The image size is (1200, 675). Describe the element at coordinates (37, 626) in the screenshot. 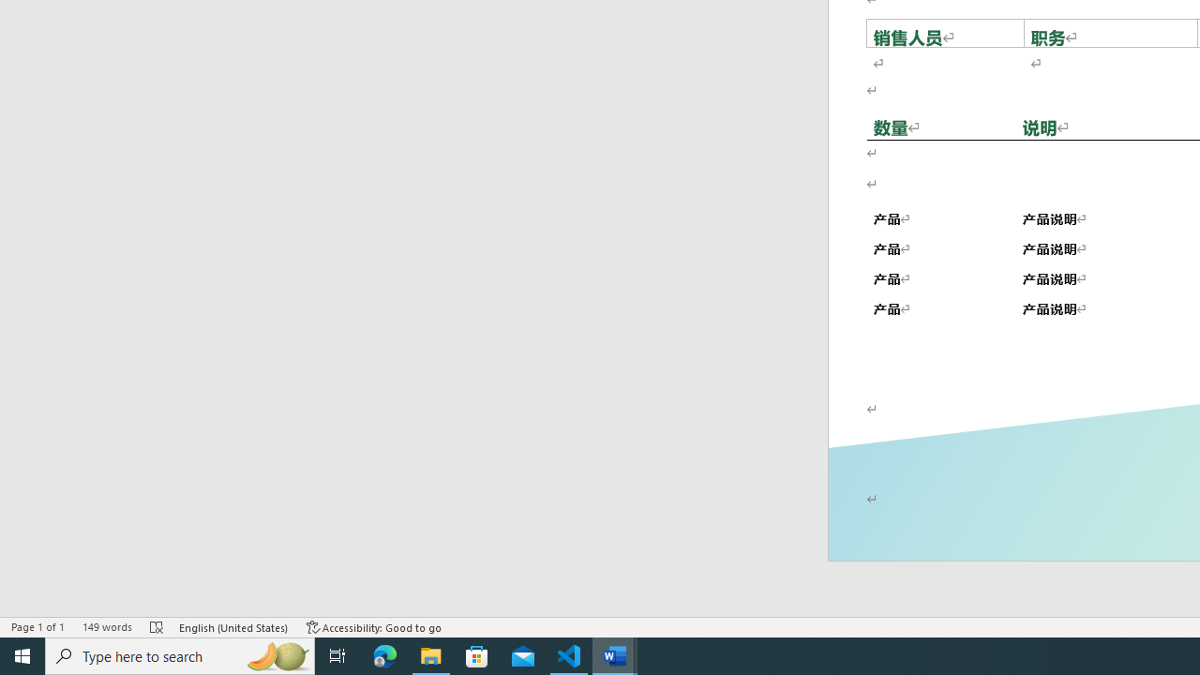

I see `Page Number Page 1 of 1` at that location.